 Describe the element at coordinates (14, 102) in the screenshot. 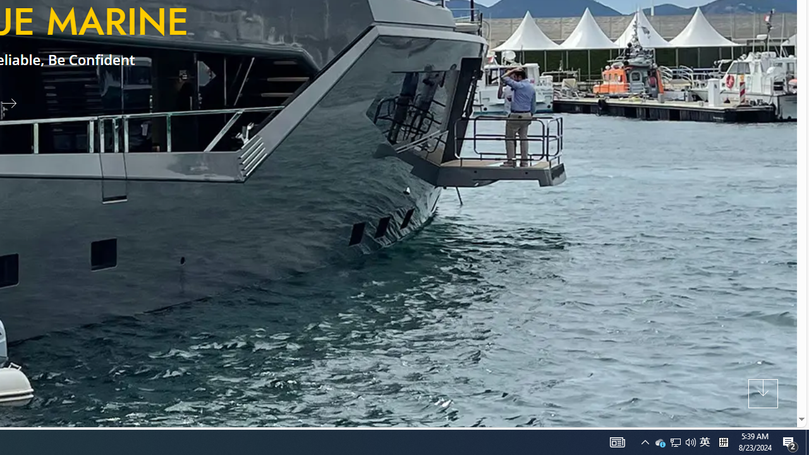

I see `Next Slide` at that location.